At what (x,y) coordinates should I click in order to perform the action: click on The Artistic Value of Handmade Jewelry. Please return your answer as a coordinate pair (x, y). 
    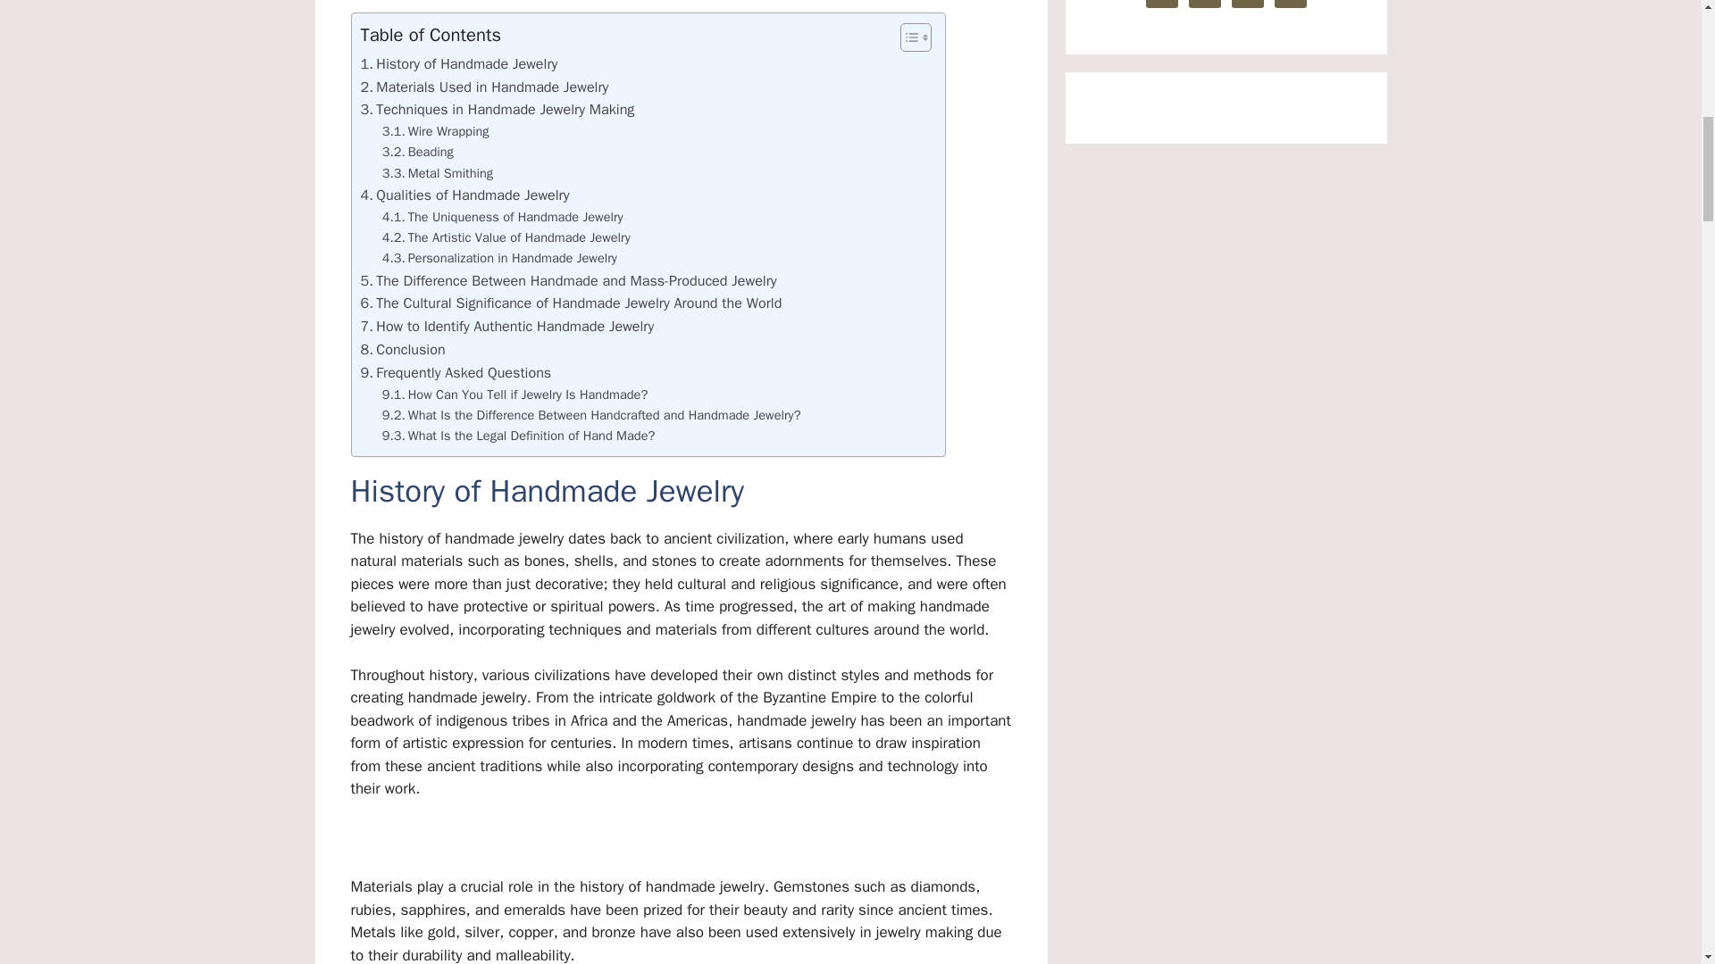
    Looking at the image, I should click on (506, 237).